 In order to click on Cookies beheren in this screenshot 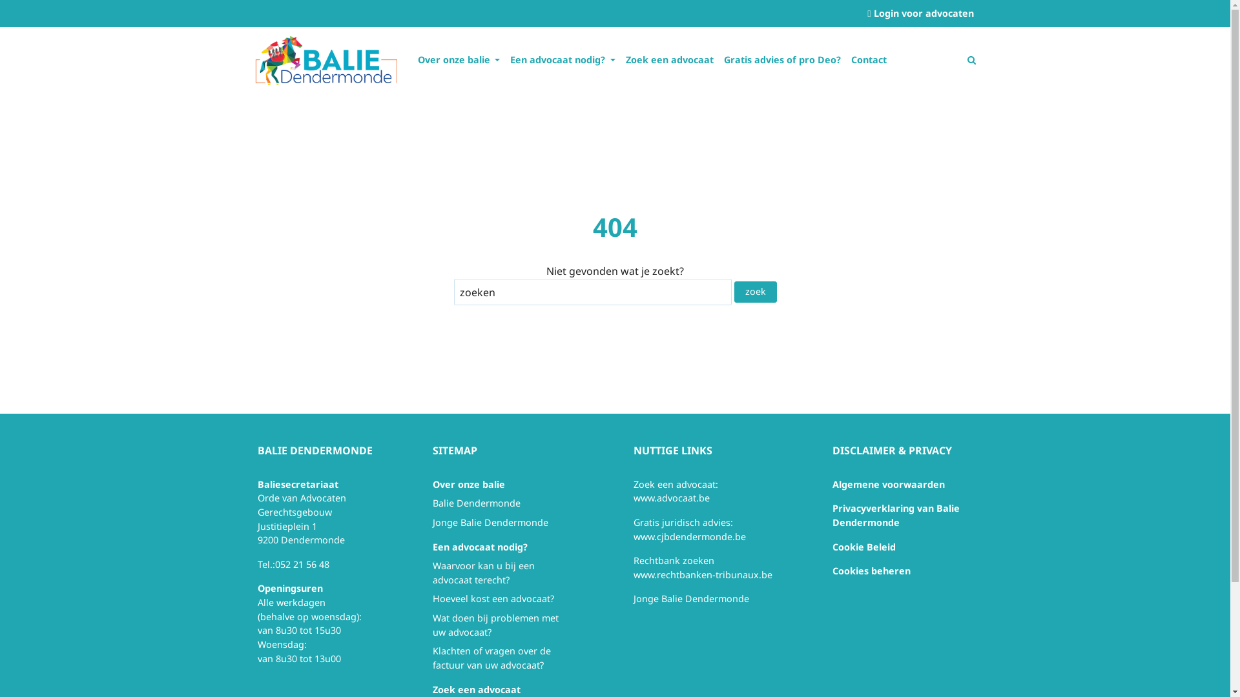, I will do `click(871, 571)`.